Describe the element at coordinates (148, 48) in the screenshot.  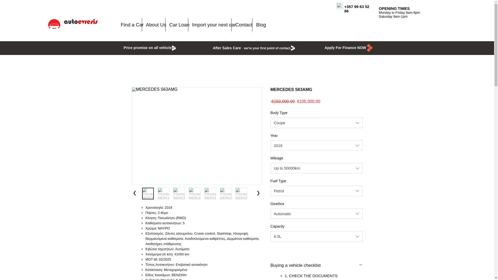
I see `Price promise on all vehicles` at that location.